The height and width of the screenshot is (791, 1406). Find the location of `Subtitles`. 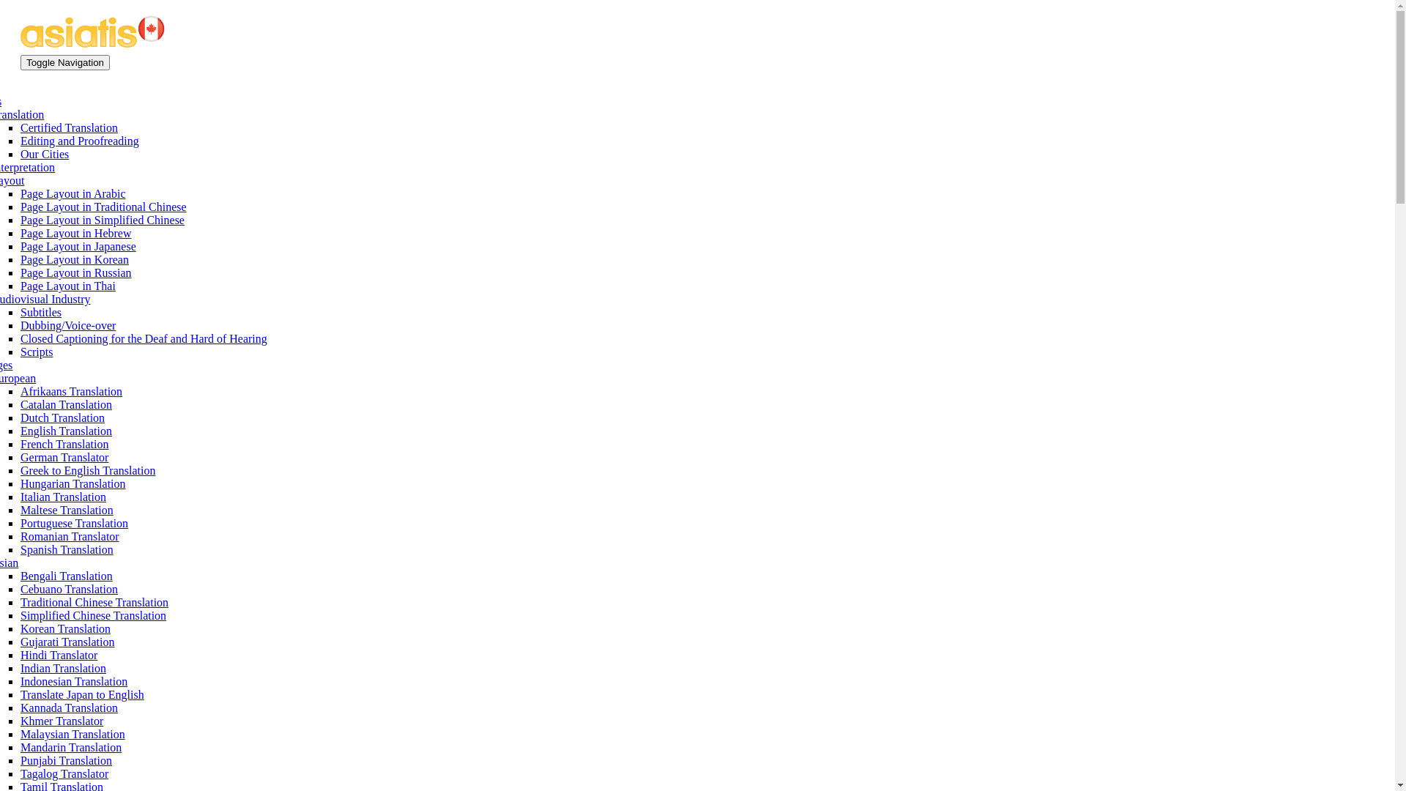

Subtitles is located at coordinates (41, 312).